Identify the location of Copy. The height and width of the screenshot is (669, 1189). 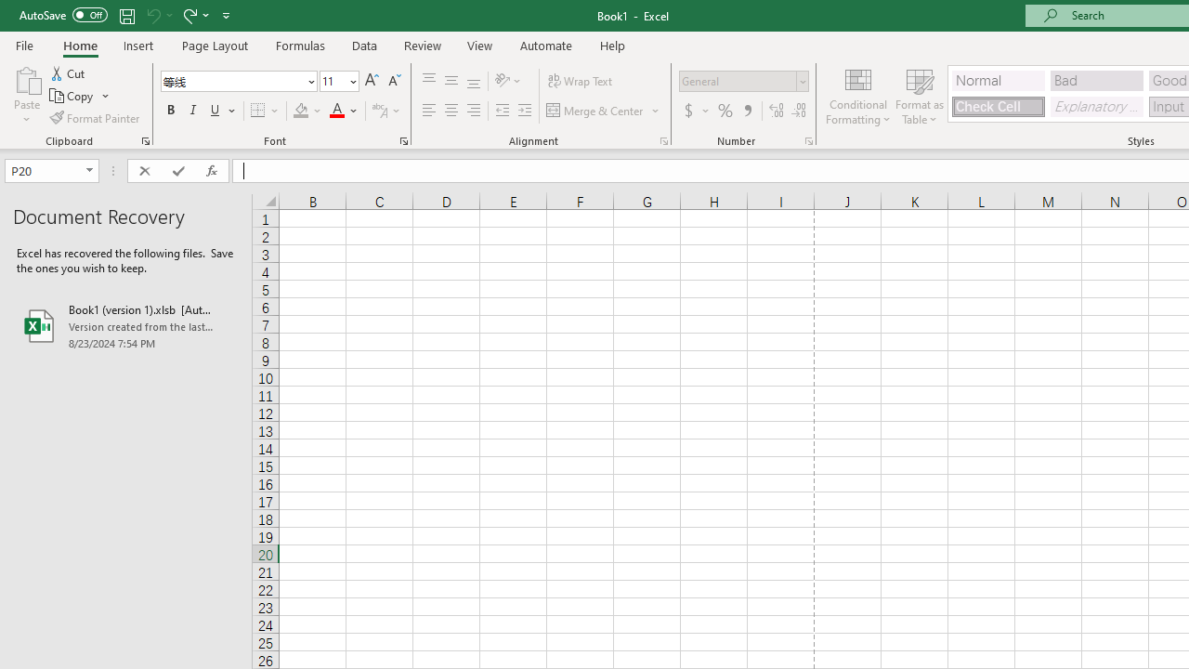
(72, 97).